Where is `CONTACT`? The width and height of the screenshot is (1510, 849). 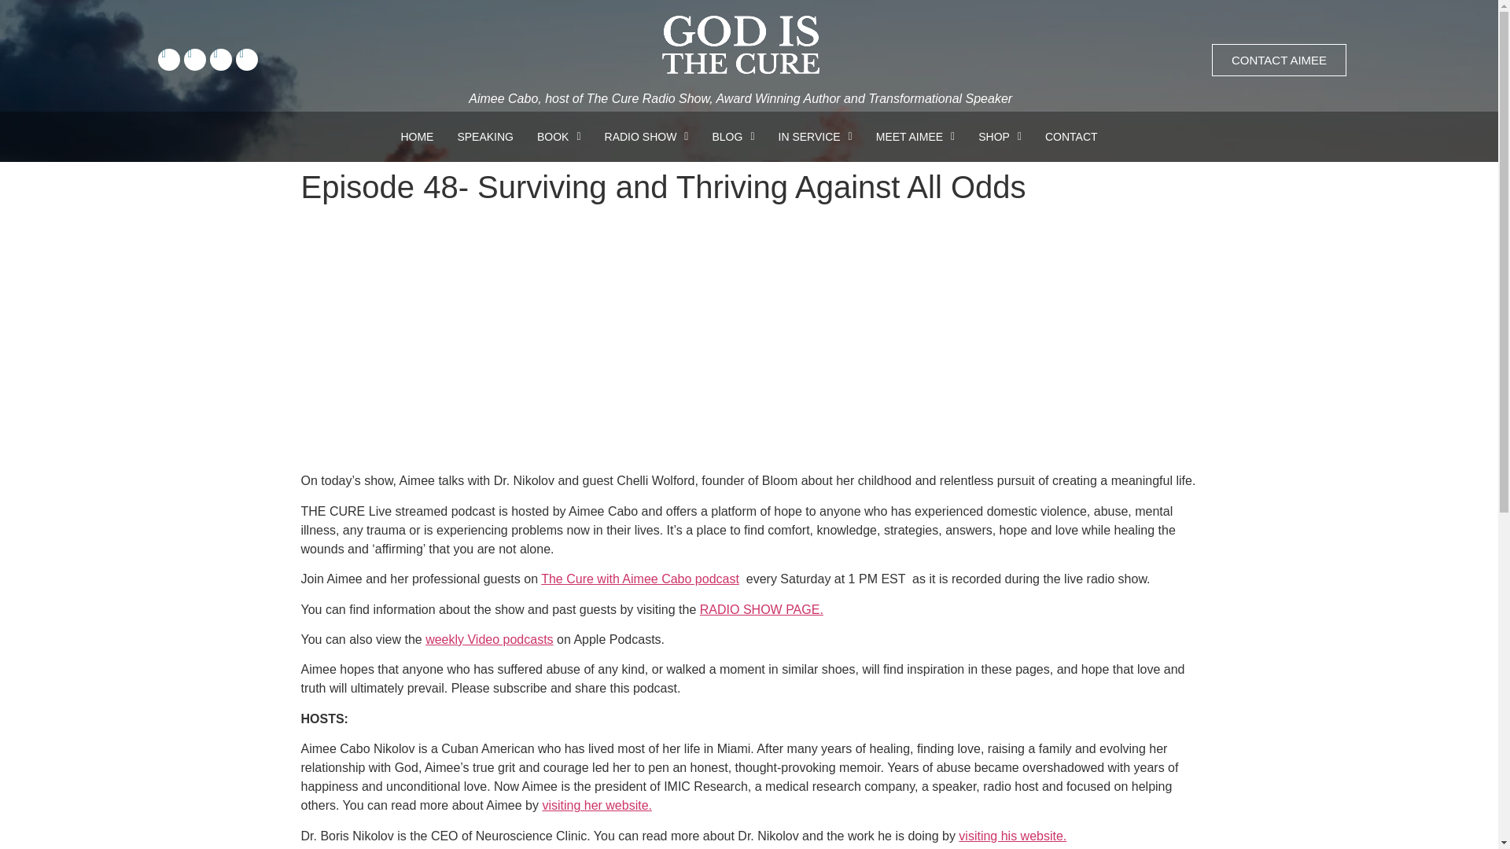 CONTACT is located at coordinates (1071, 137).